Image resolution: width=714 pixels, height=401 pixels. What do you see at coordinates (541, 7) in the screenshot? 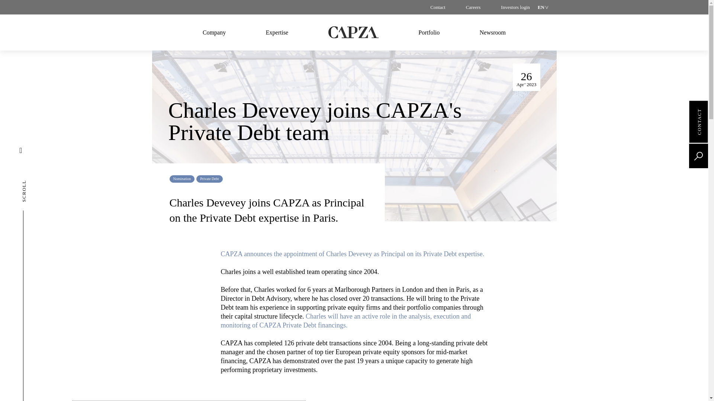
I see `EN` at bounding box center [541, 7].